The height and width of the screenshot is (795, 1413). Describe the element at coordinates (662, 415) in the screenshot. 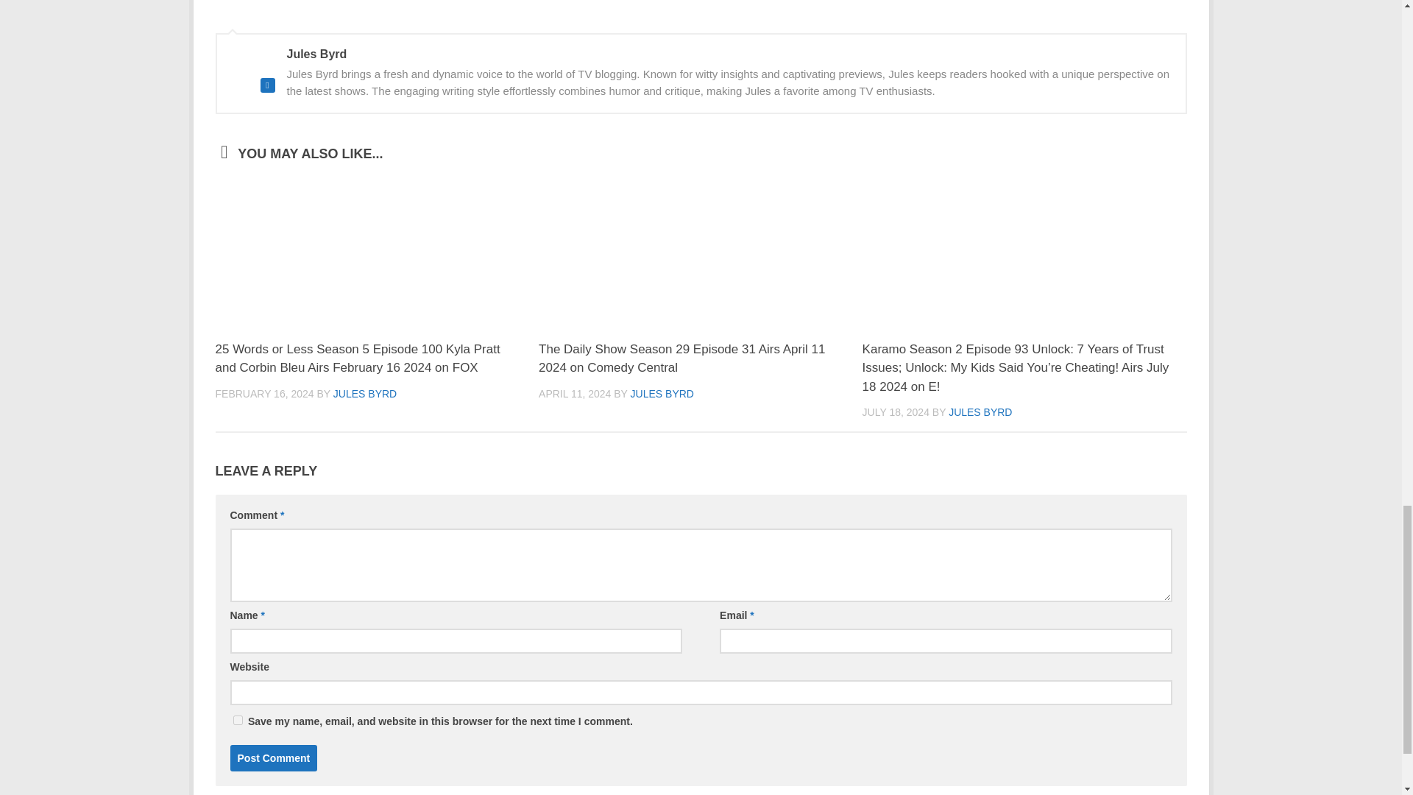

I see `JULES BYRD` at that location.